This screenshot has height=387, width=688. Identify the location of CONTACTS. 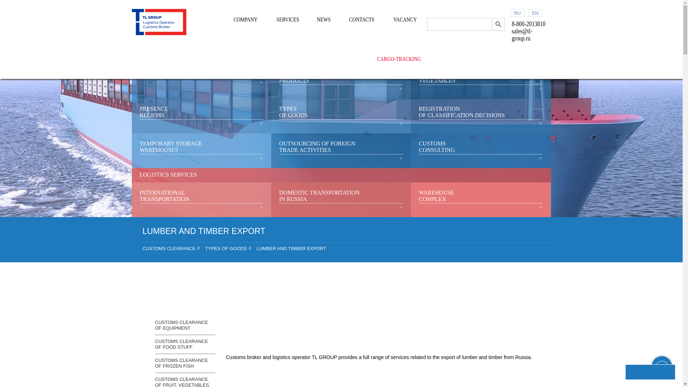
(365, 20).